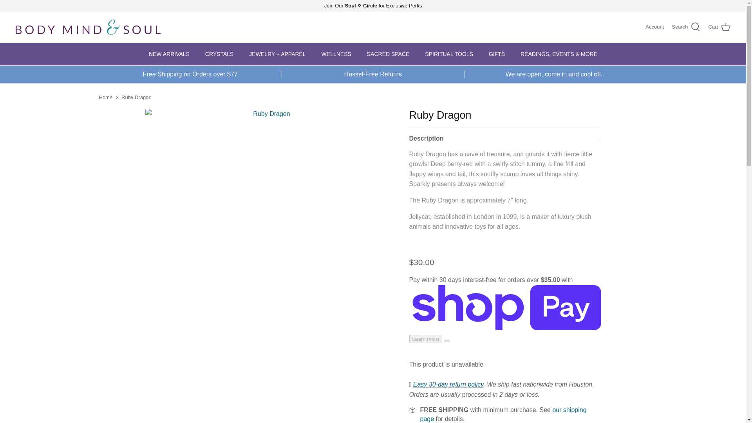 Image resolution: width=752 pixels, height=423 pixels. I want to click on Shipping Policy, so click(448, 385).